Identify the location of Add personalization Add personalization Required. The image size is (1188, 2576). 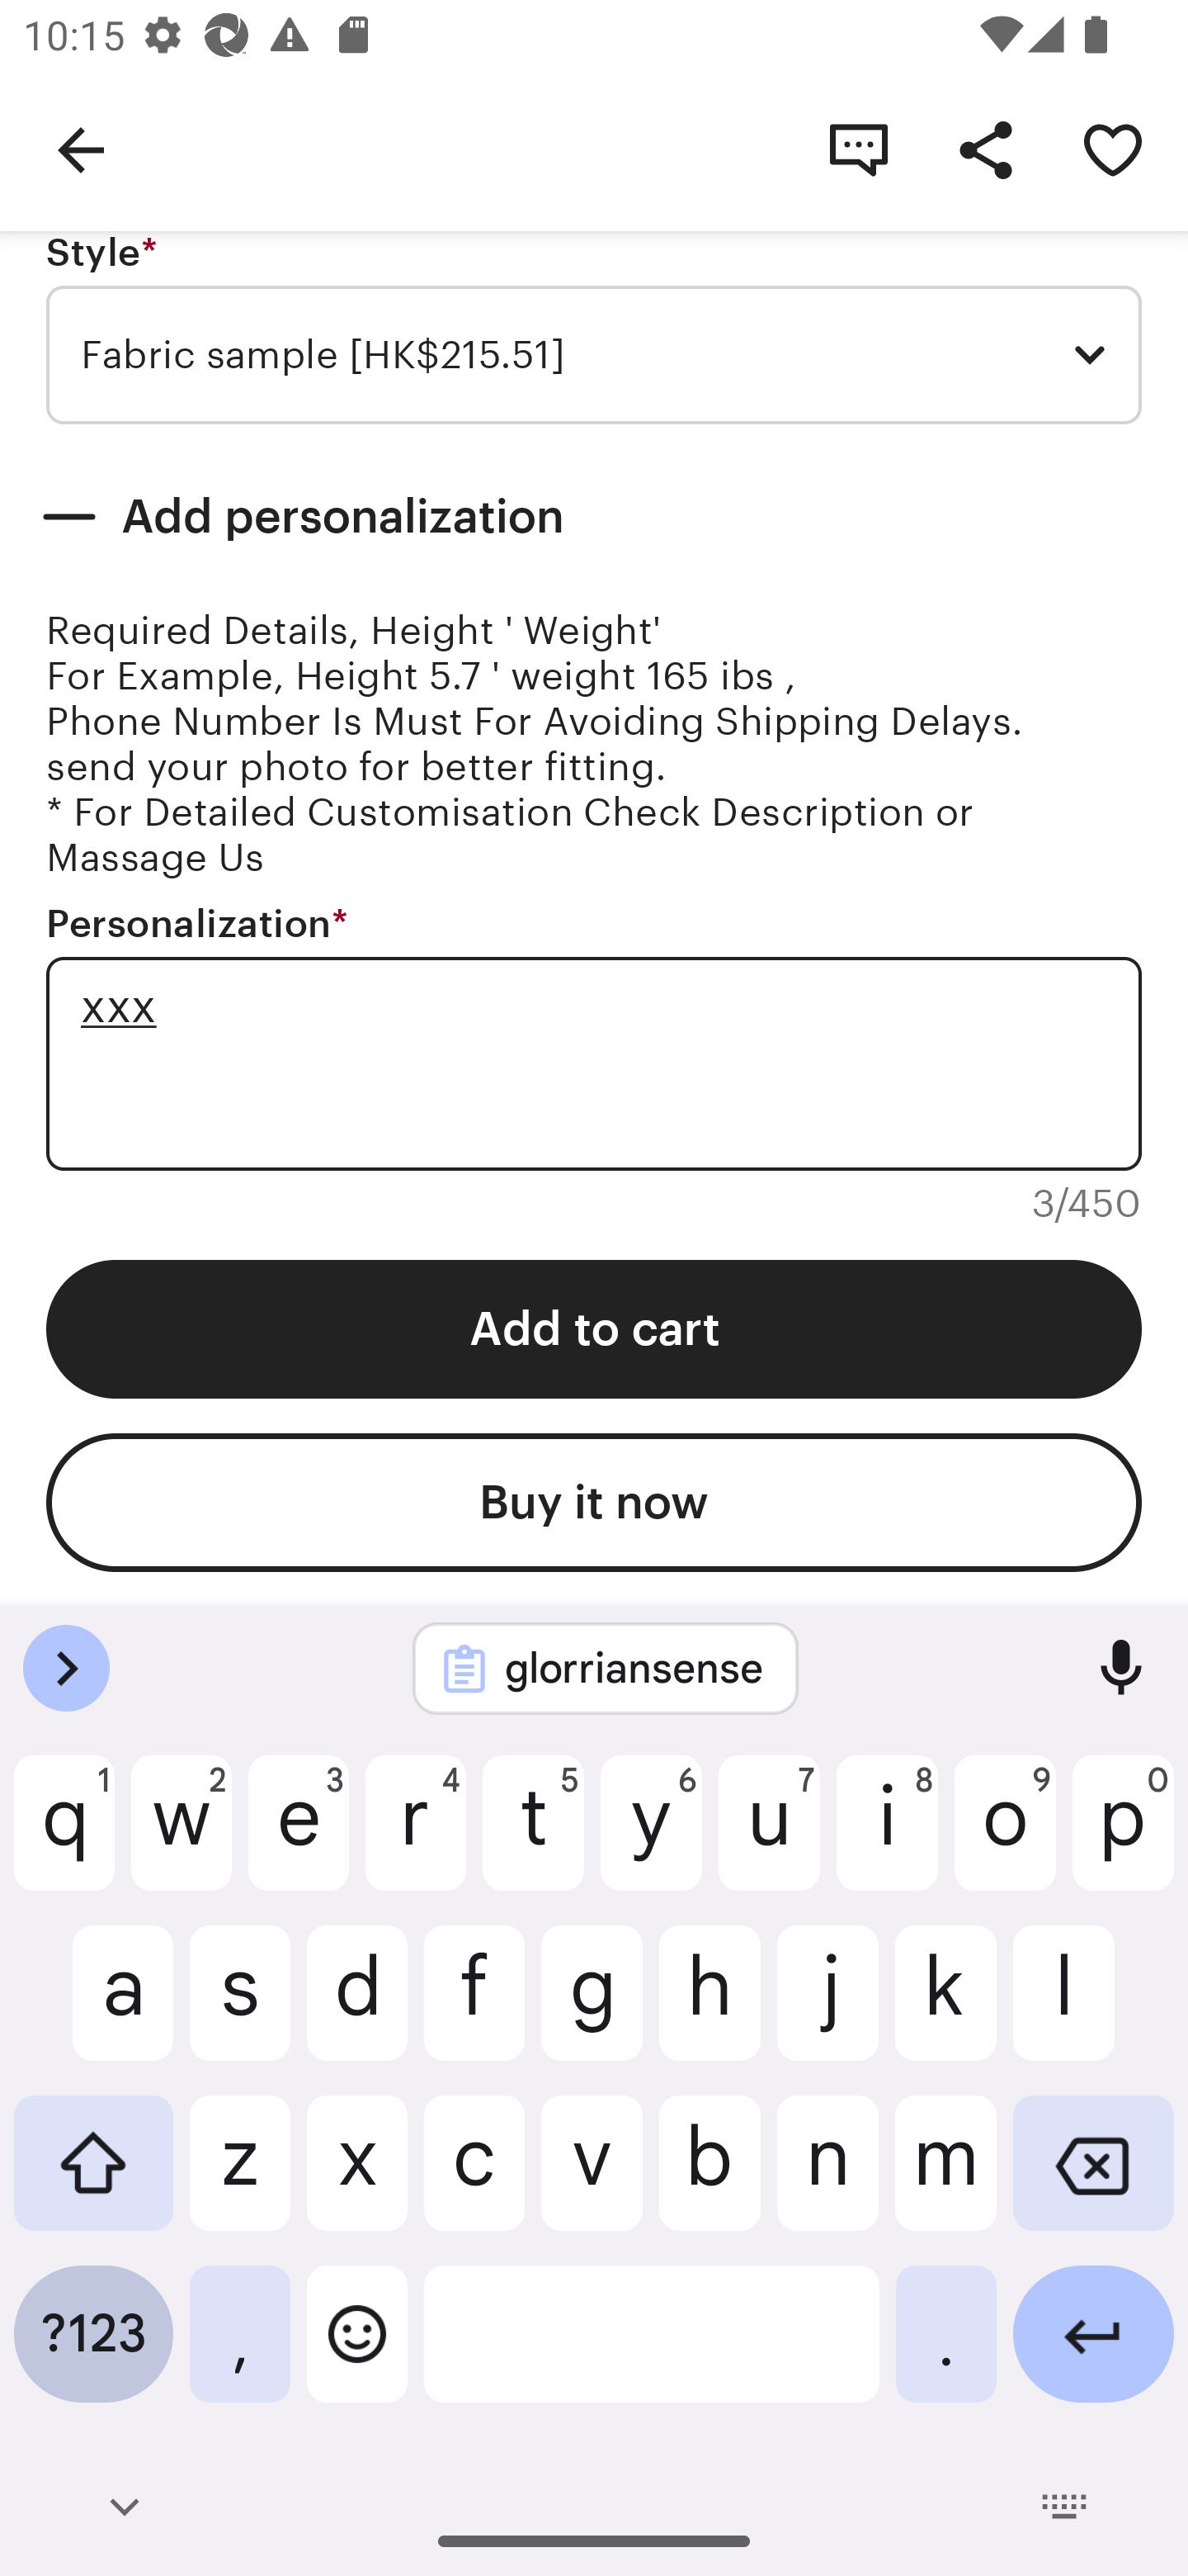
(594, 517).